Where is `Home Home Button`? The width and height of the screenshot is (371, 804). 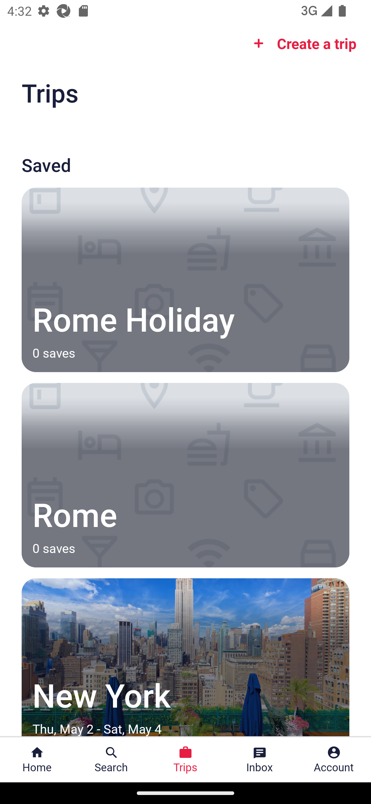 Home Home Button is located at coordinates (37, 760).